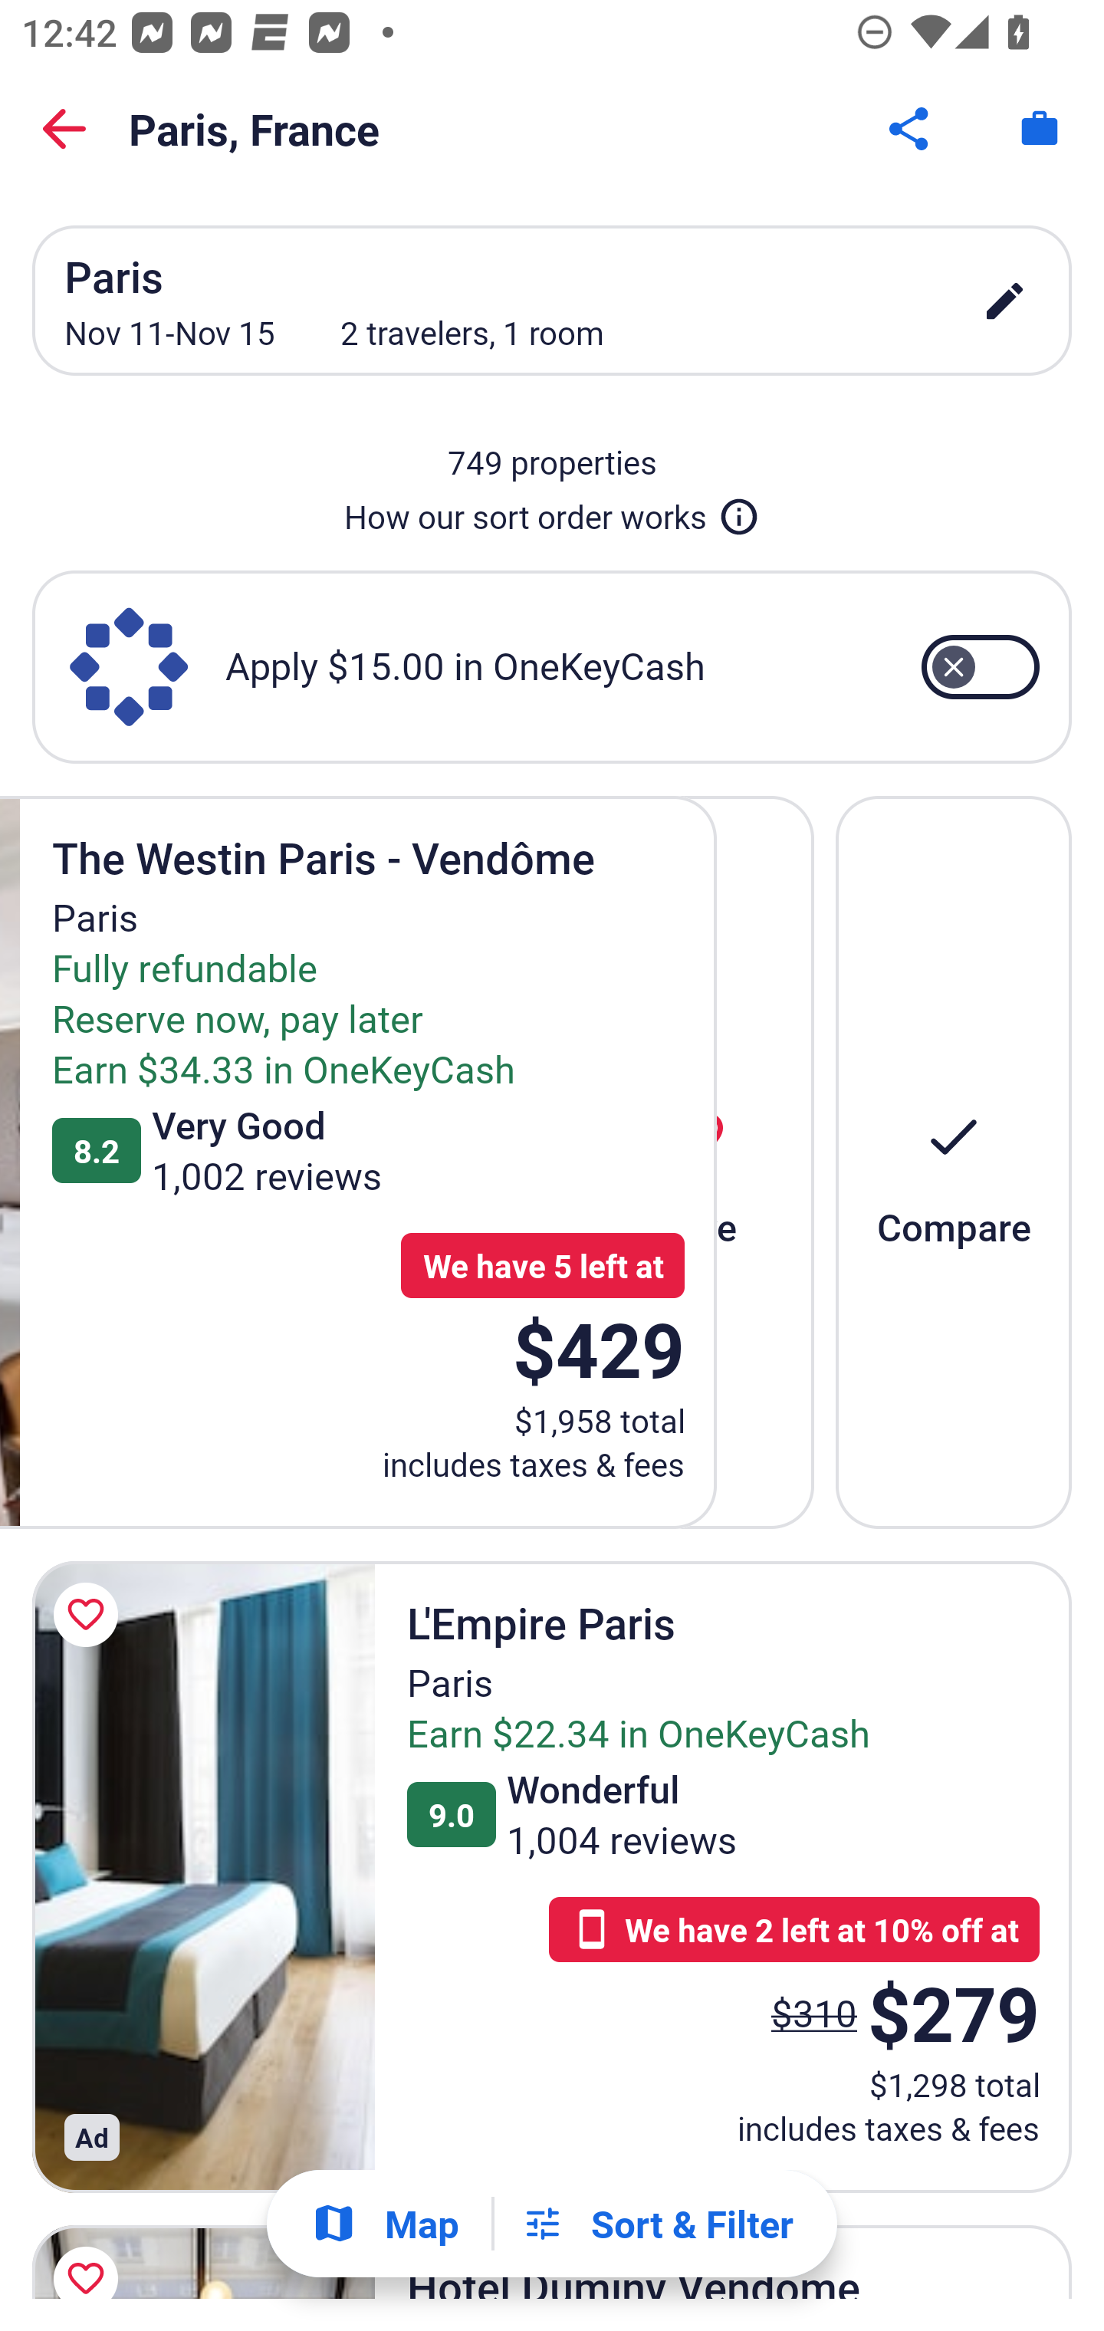 This screenshot has width=1104, height=2331. I want to click on Share Button, so click(911, 129).